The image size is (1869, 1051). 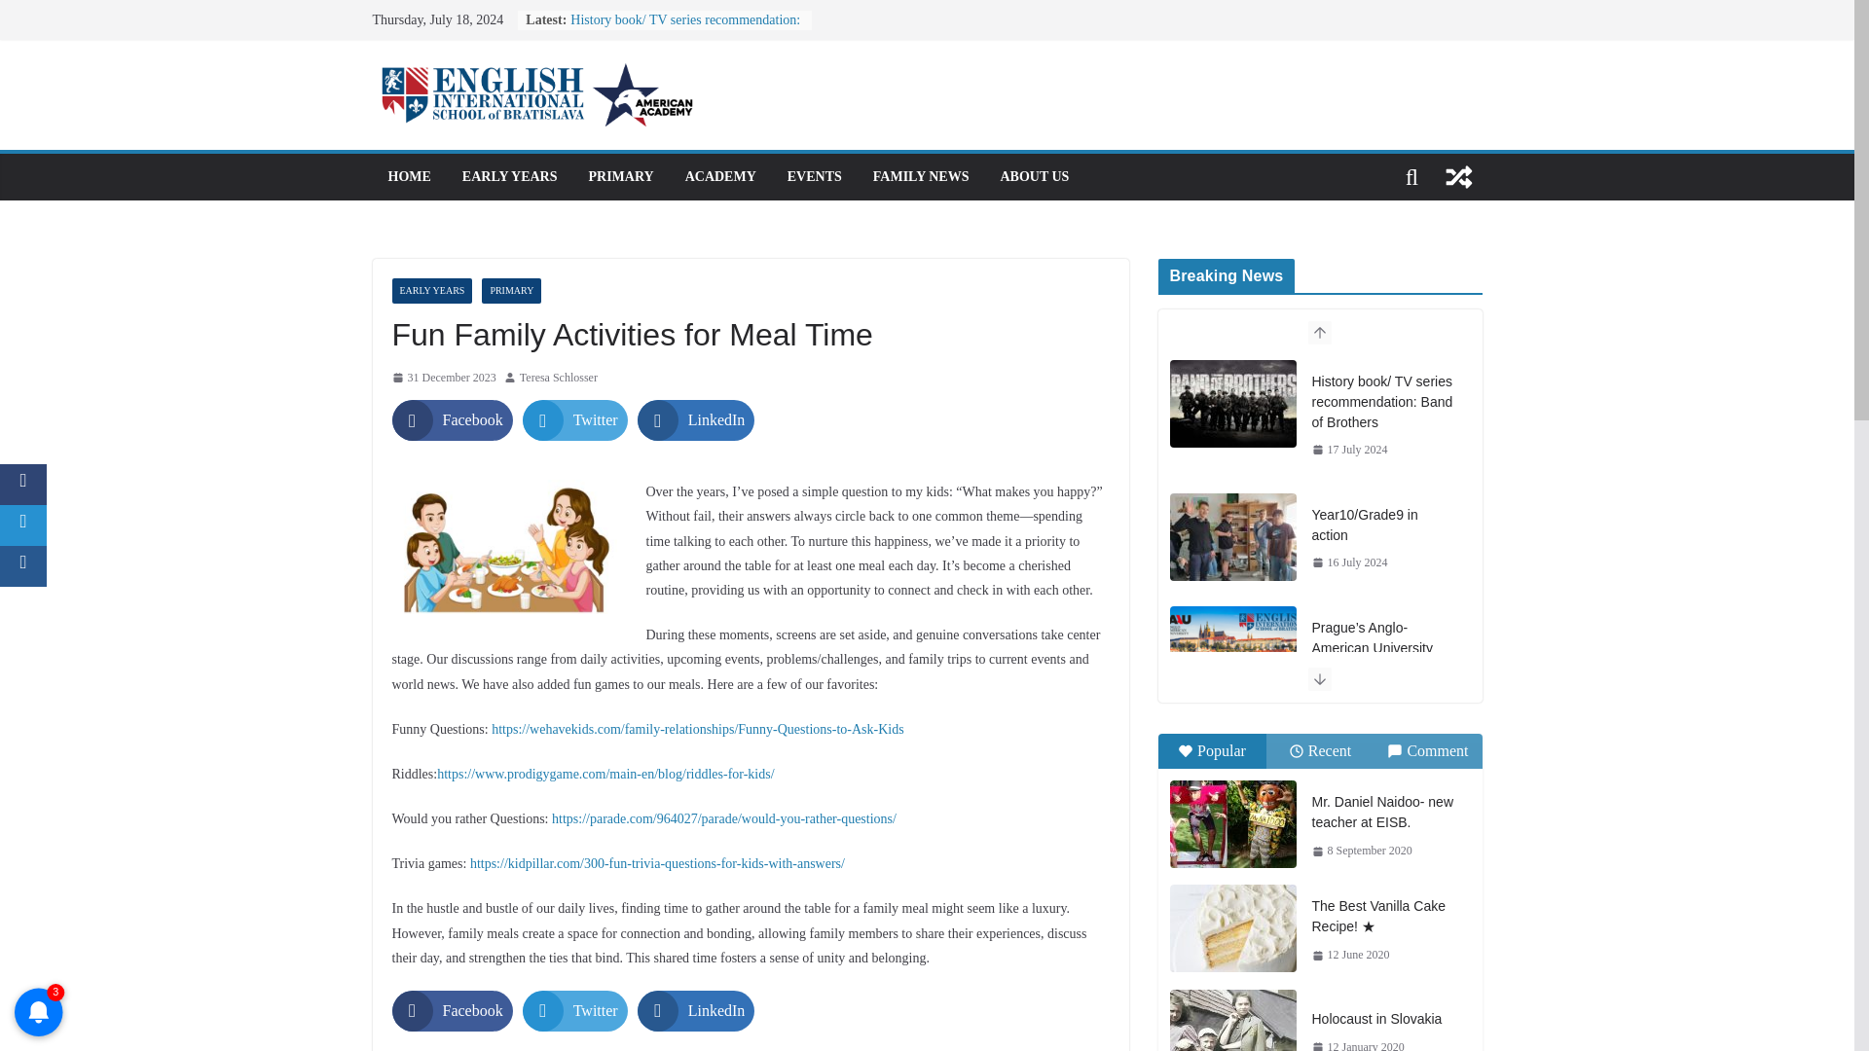 I want to click on View a random post, so click(x=1458, y=177).